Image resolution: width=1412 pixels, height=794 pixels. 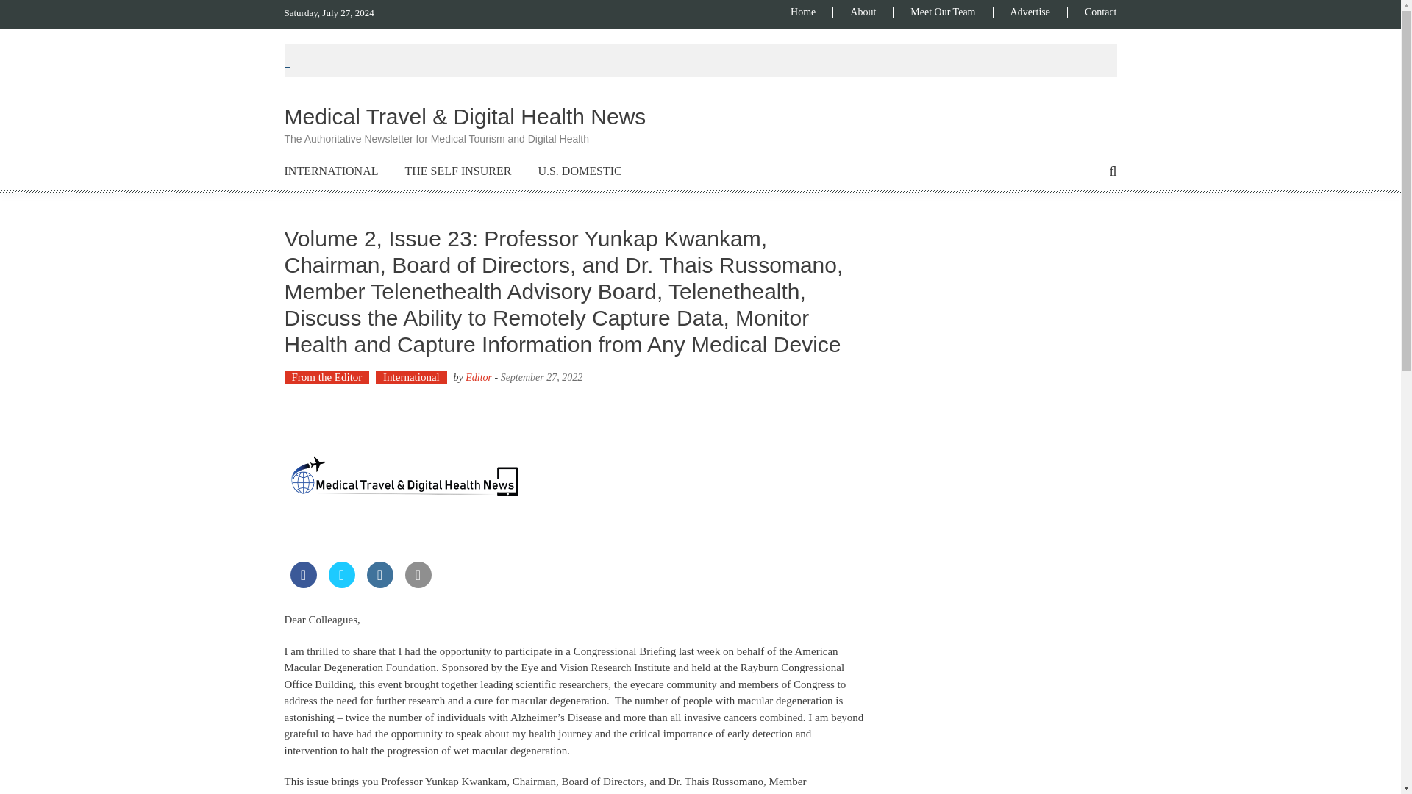 I want to click on Search, so click(x=836, y=410).